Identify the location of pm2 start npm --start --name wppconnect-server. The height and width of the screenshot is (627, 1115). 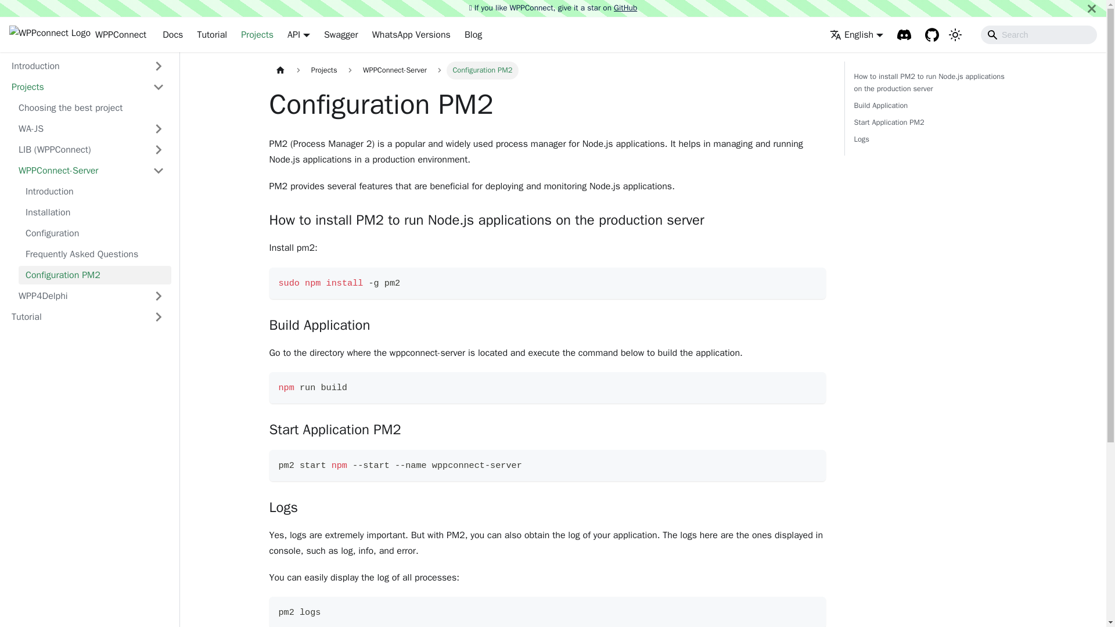
(548, 466).